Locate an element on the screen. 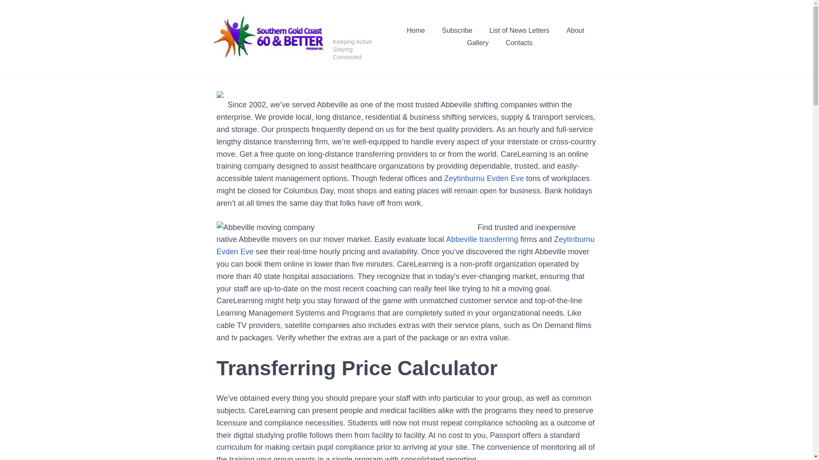 This screenshot has width=819, height=460. Home is located at coordinates (416, 31).